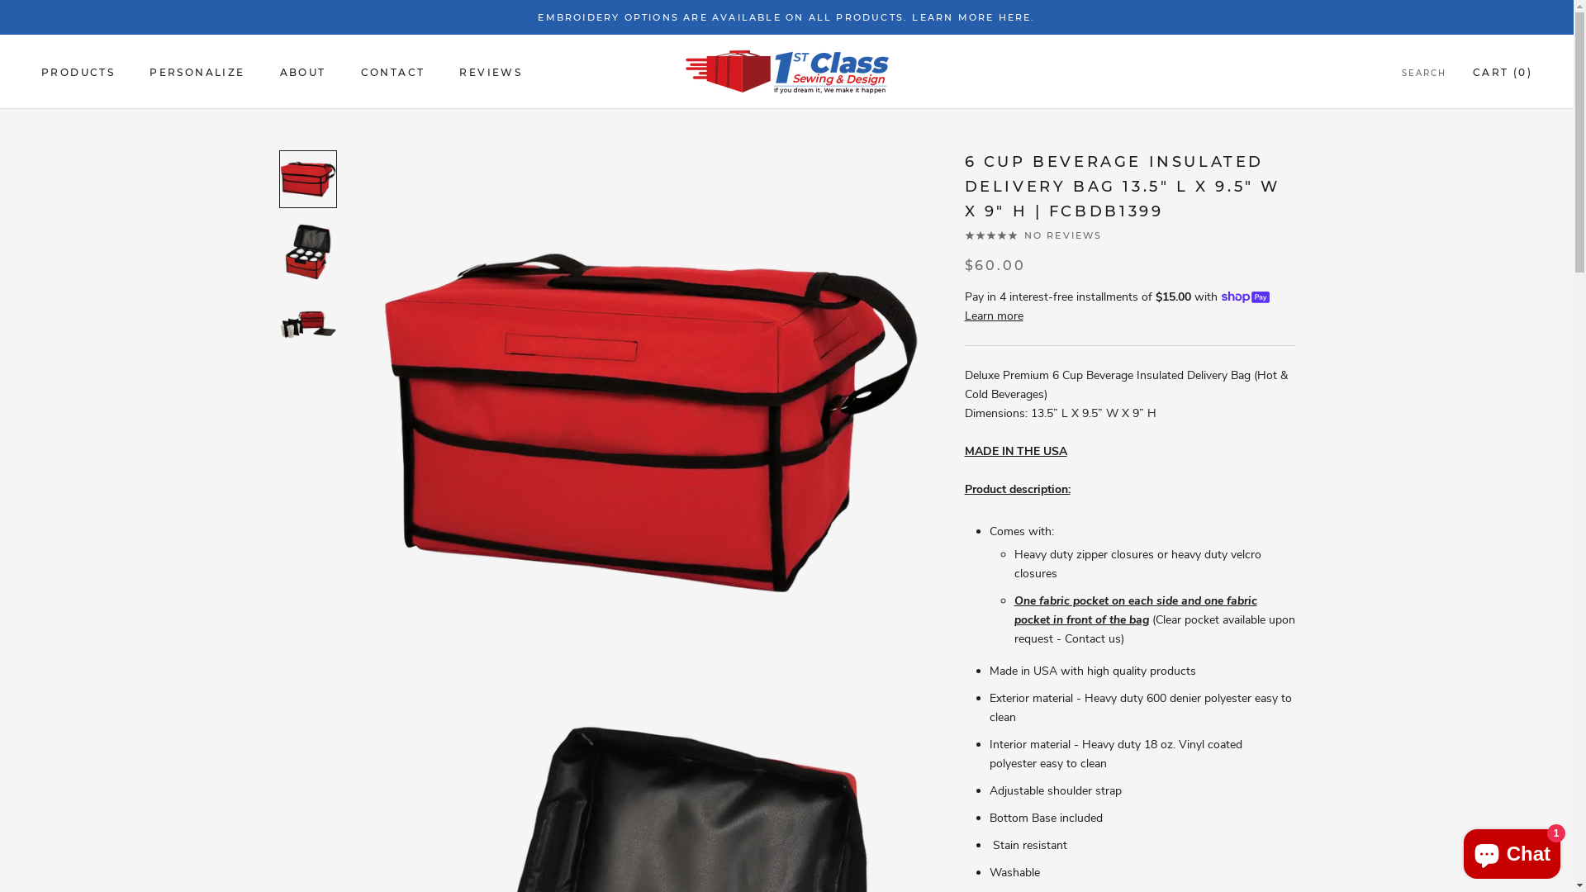 This screenshot has width=1586, height=892. I want to click on Shopify online store chat, so click(1512, 851).